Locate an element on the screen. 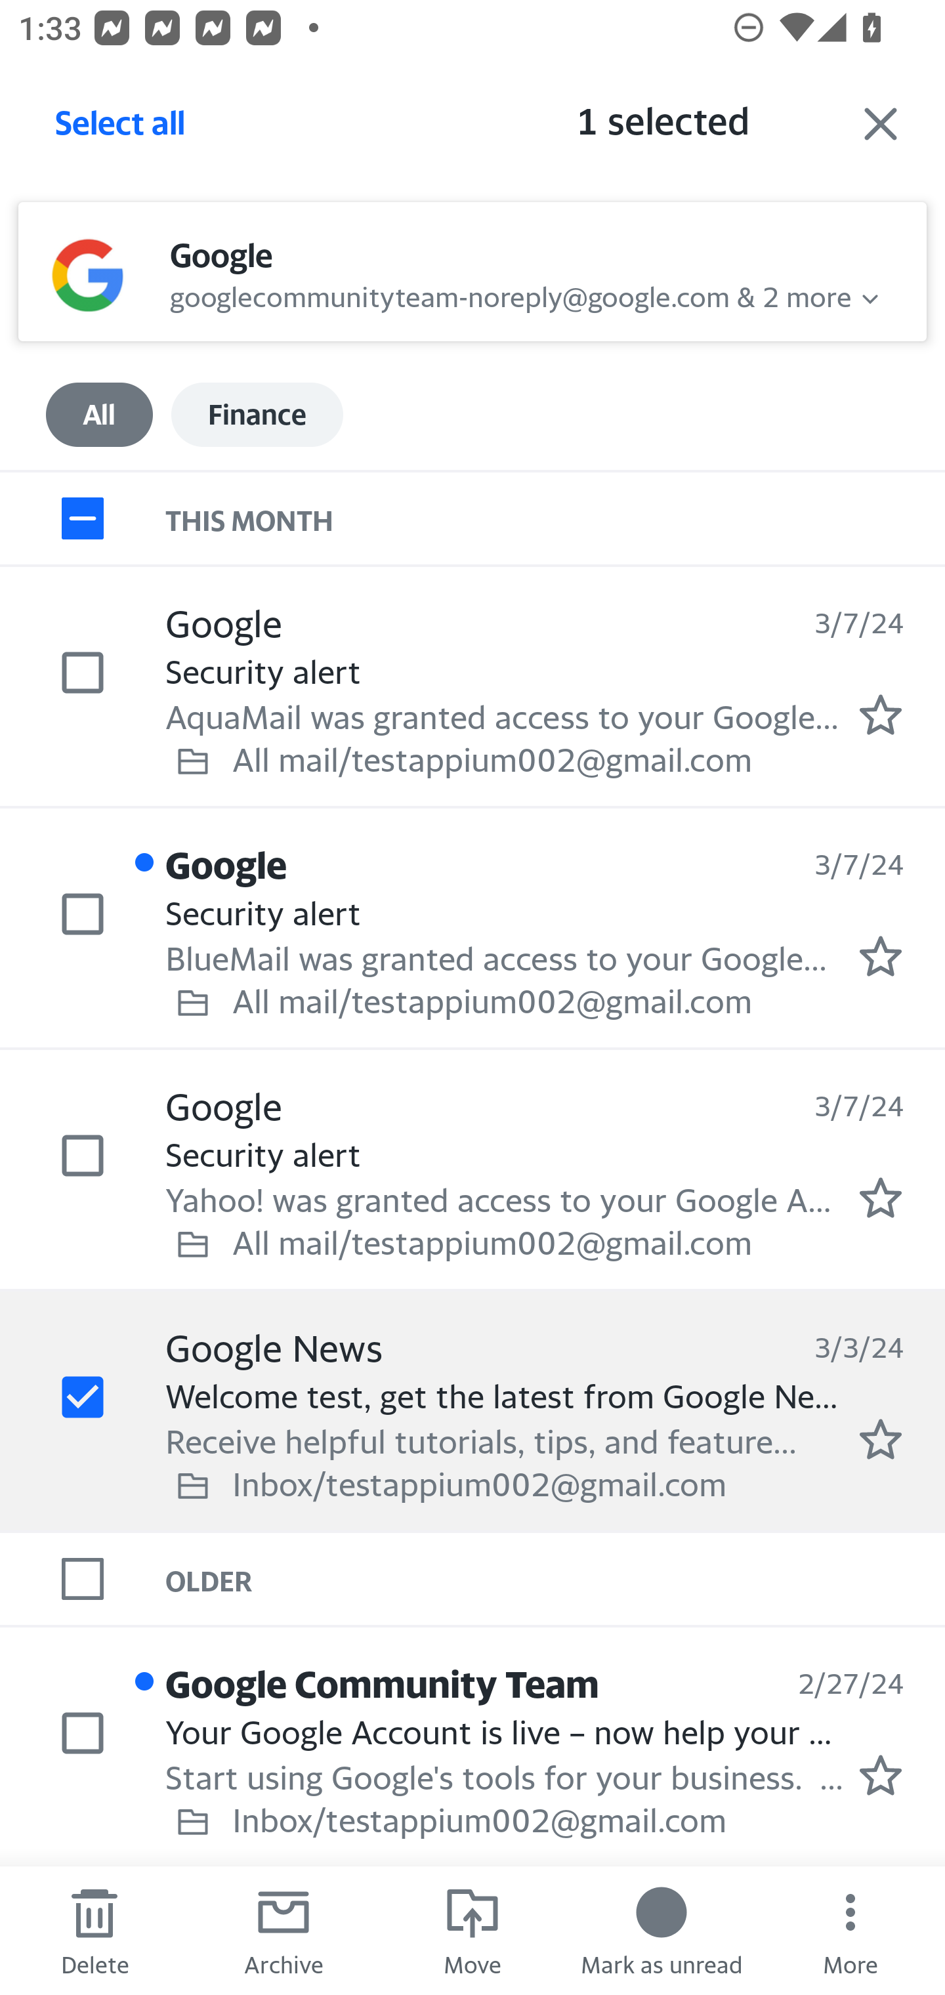 This screenshot has width=945, height=1995. Mark as starred. is located at coordinates (881, 715).